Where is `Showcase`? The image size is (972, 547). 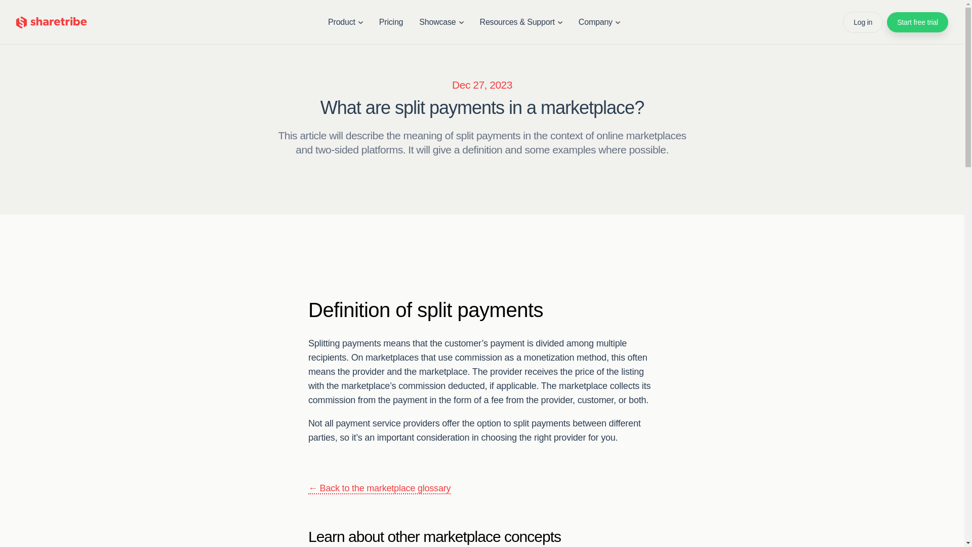
Showcase is located at coordinates (441, 22).